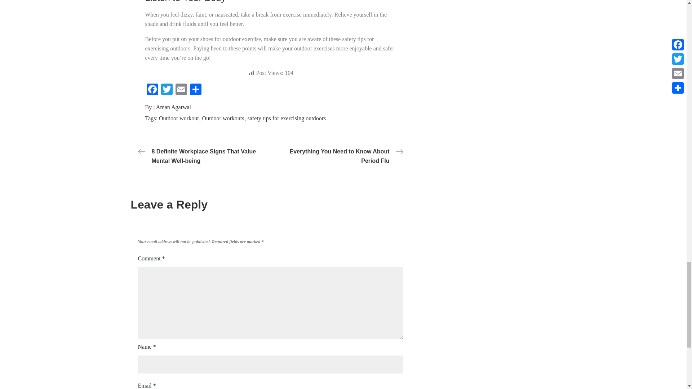  Describe the element at coordinates (224, 118) in the screenshot. I see `Outdoor workouts` at that location.